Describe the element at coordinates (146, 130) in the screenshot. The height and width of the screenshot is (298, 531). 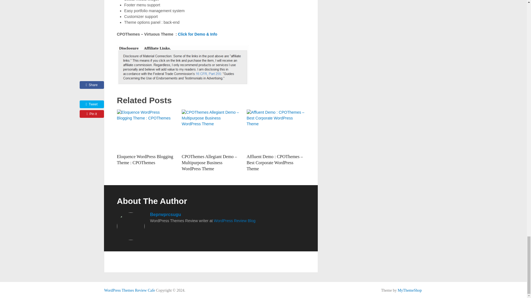
I see `Eloquence WordPress Blogging Theme : CPOThemes` at that location.